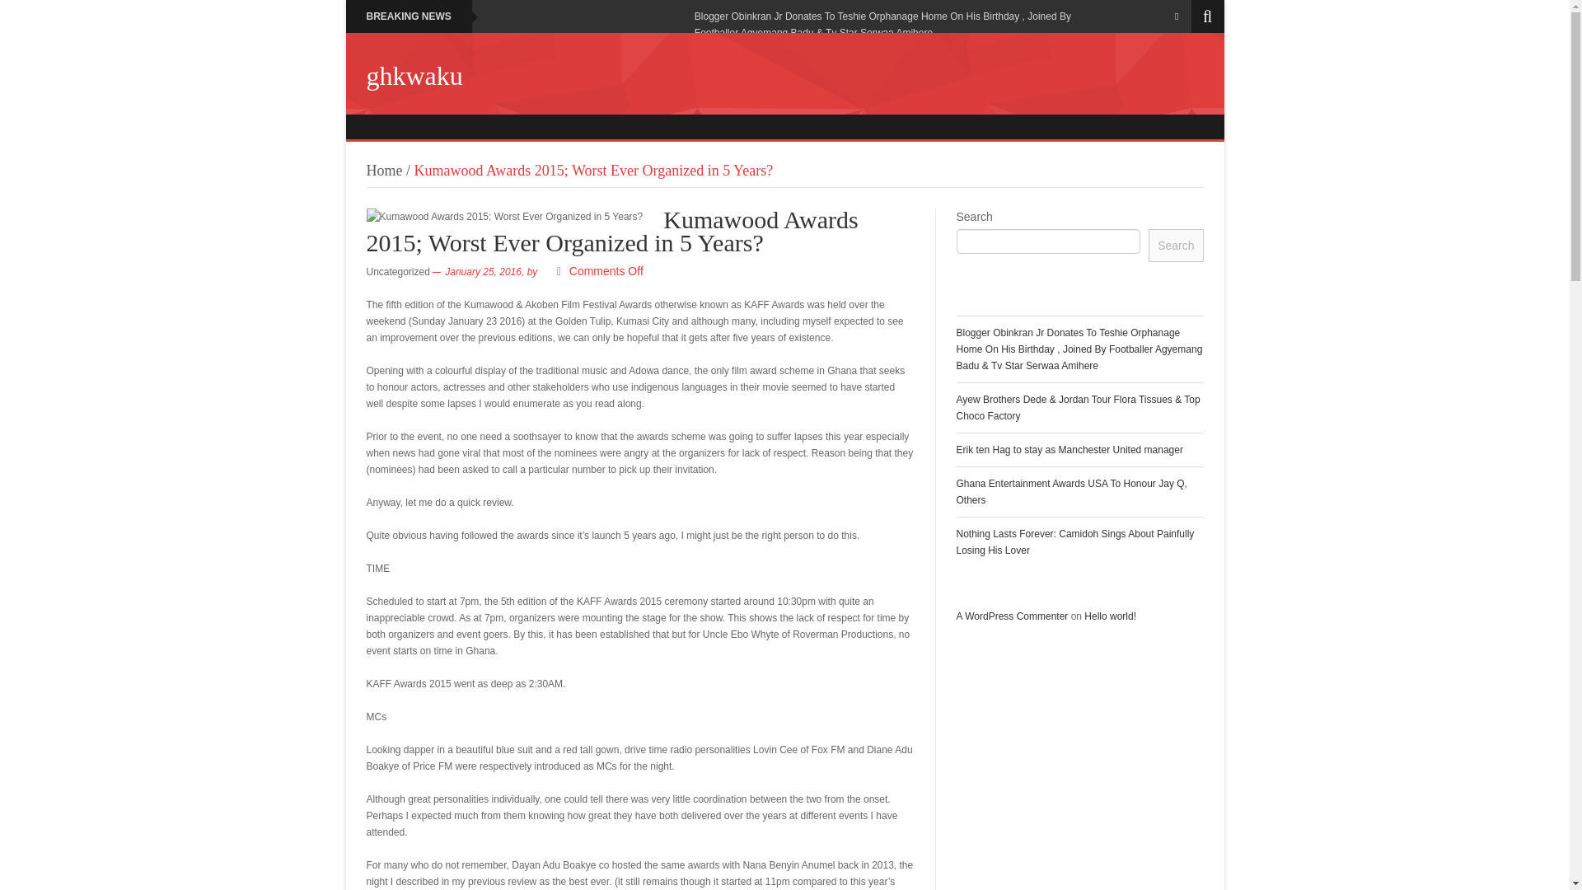 The image size is (1582, 890). I want to click on A WordPress Commenter, so click(1012, 616).